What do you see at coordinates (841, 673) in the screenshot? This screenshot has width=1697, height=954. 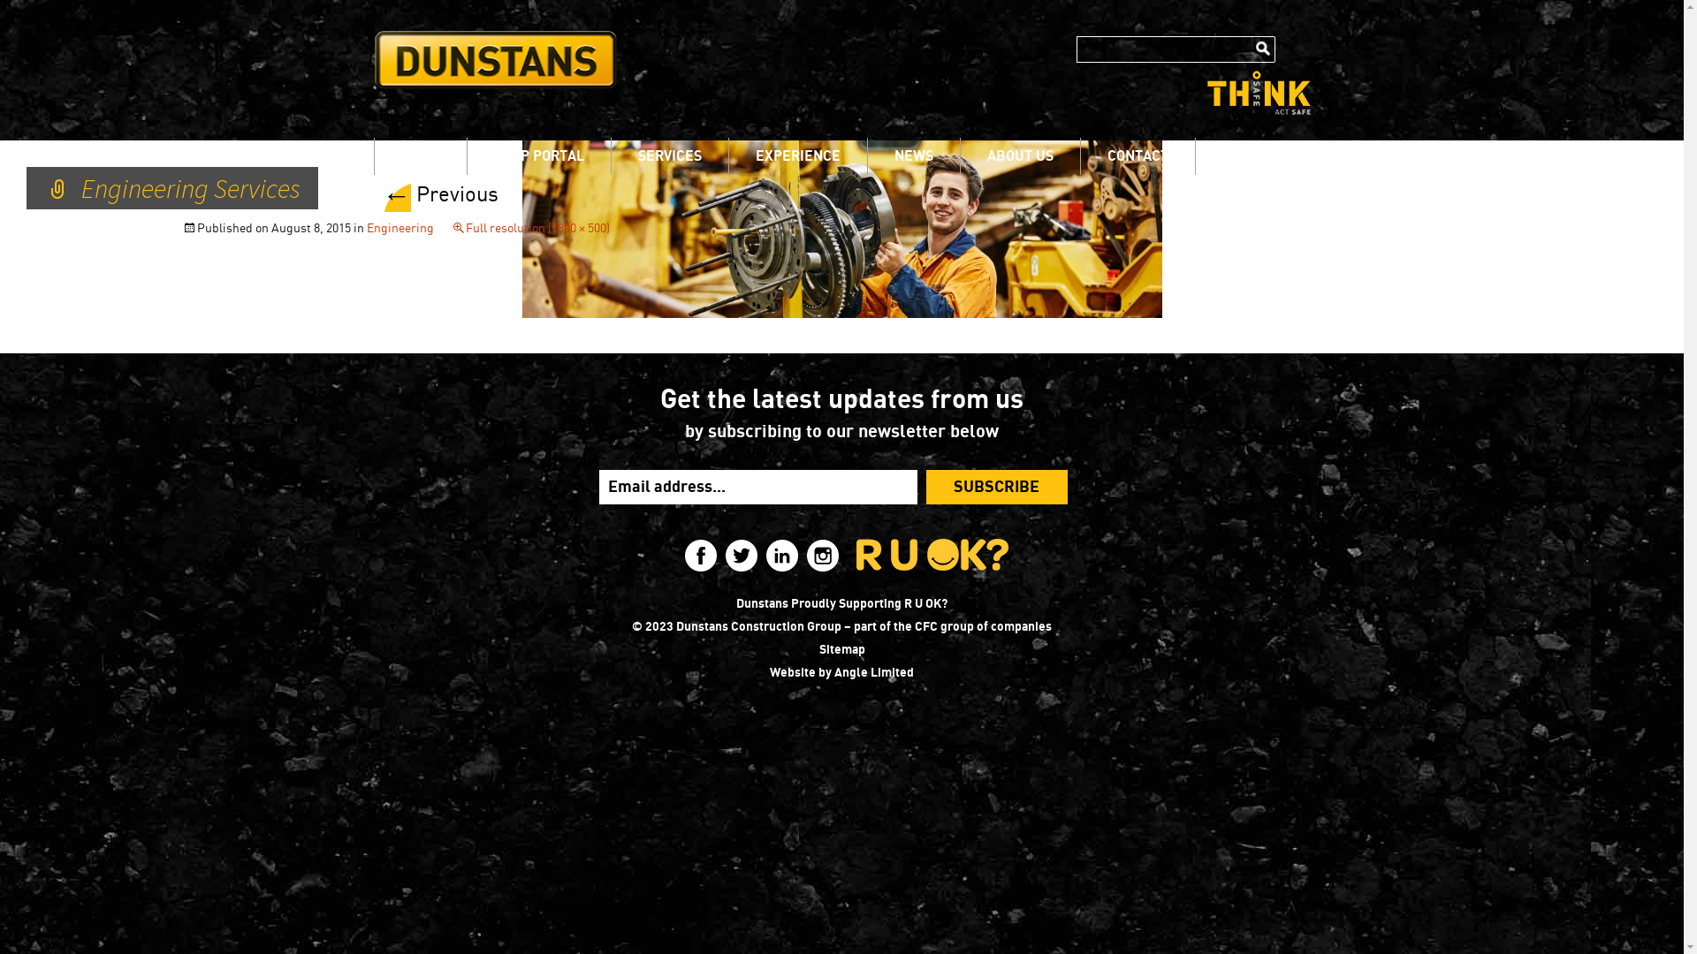 I see `Website by Angle Limited` at bounding box center [841, 673].